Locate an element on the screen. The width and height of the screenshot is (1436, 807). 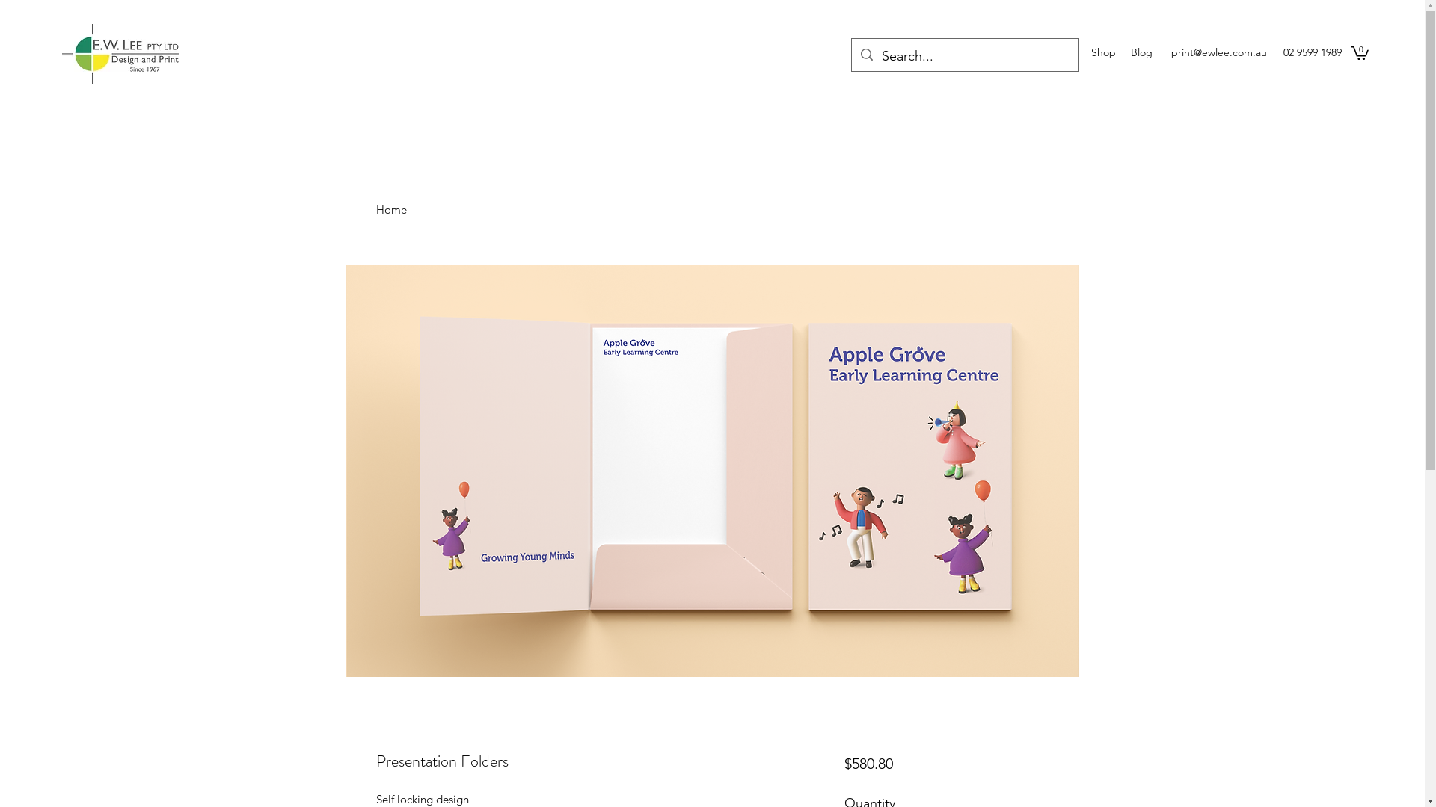
Shop is located at coordinates (1104, 52).